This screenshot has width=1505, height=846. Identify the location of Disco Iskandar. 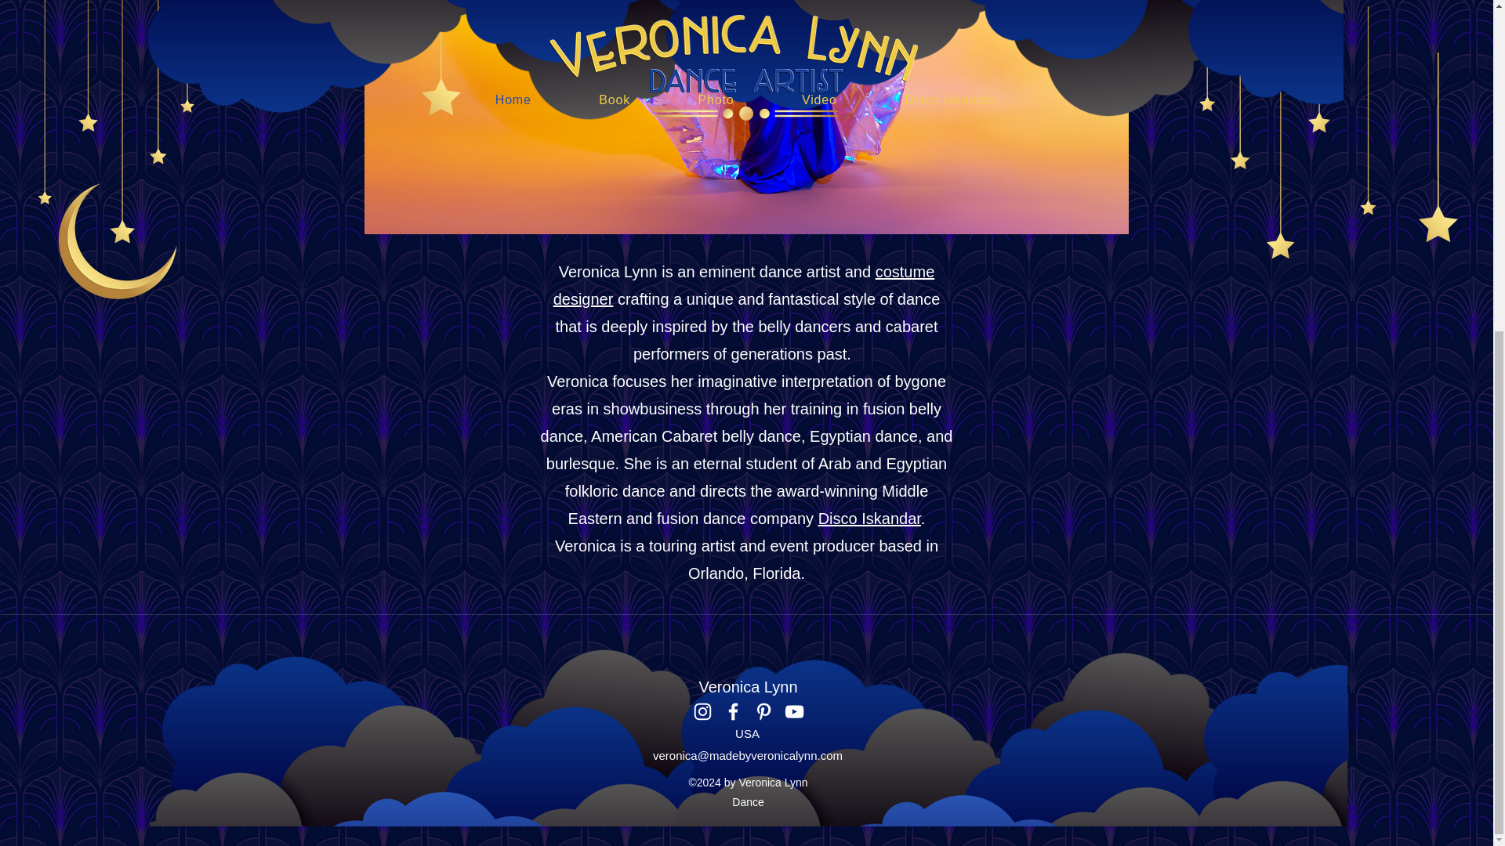
(870, 519).